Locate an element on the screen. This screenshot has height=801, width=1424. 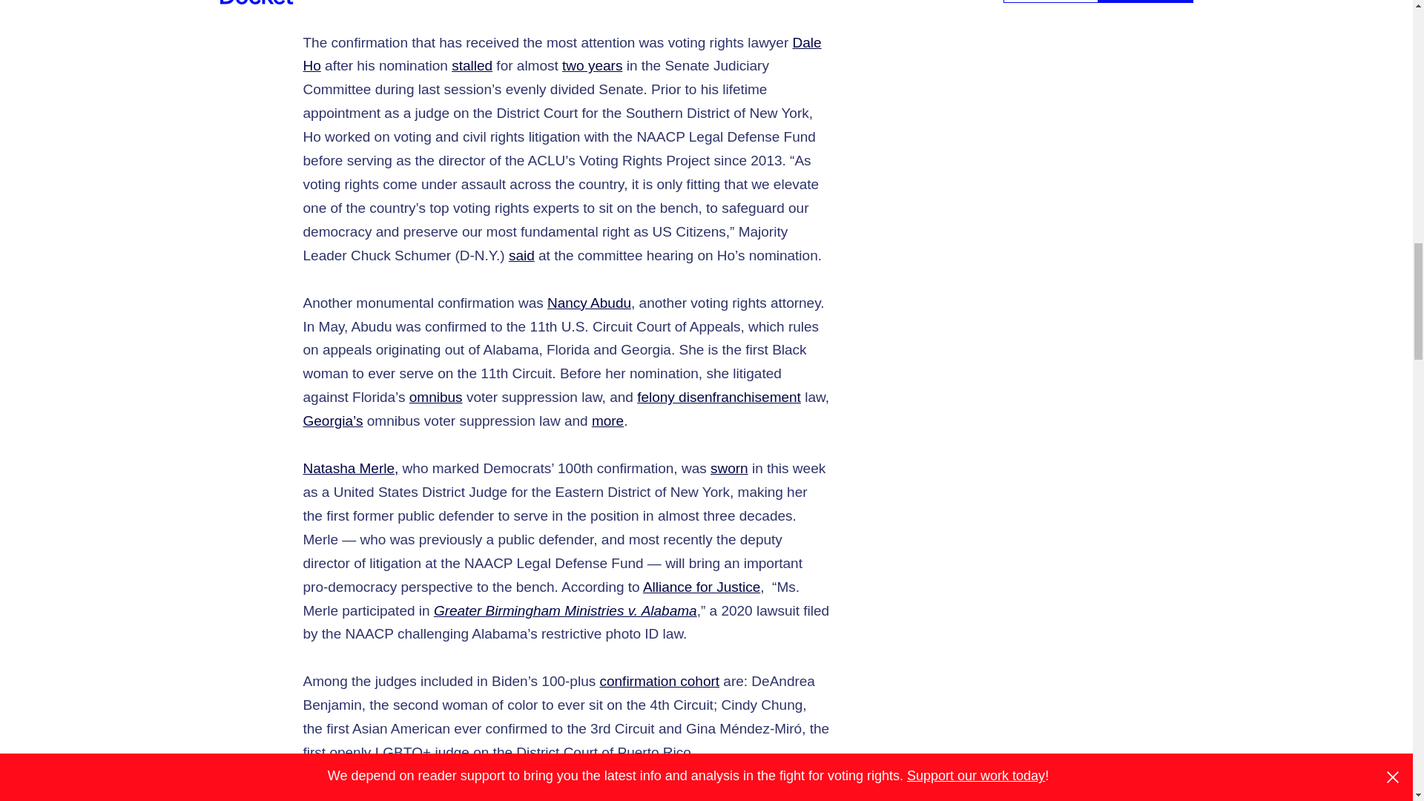
said is located at coordinates (521, 255).